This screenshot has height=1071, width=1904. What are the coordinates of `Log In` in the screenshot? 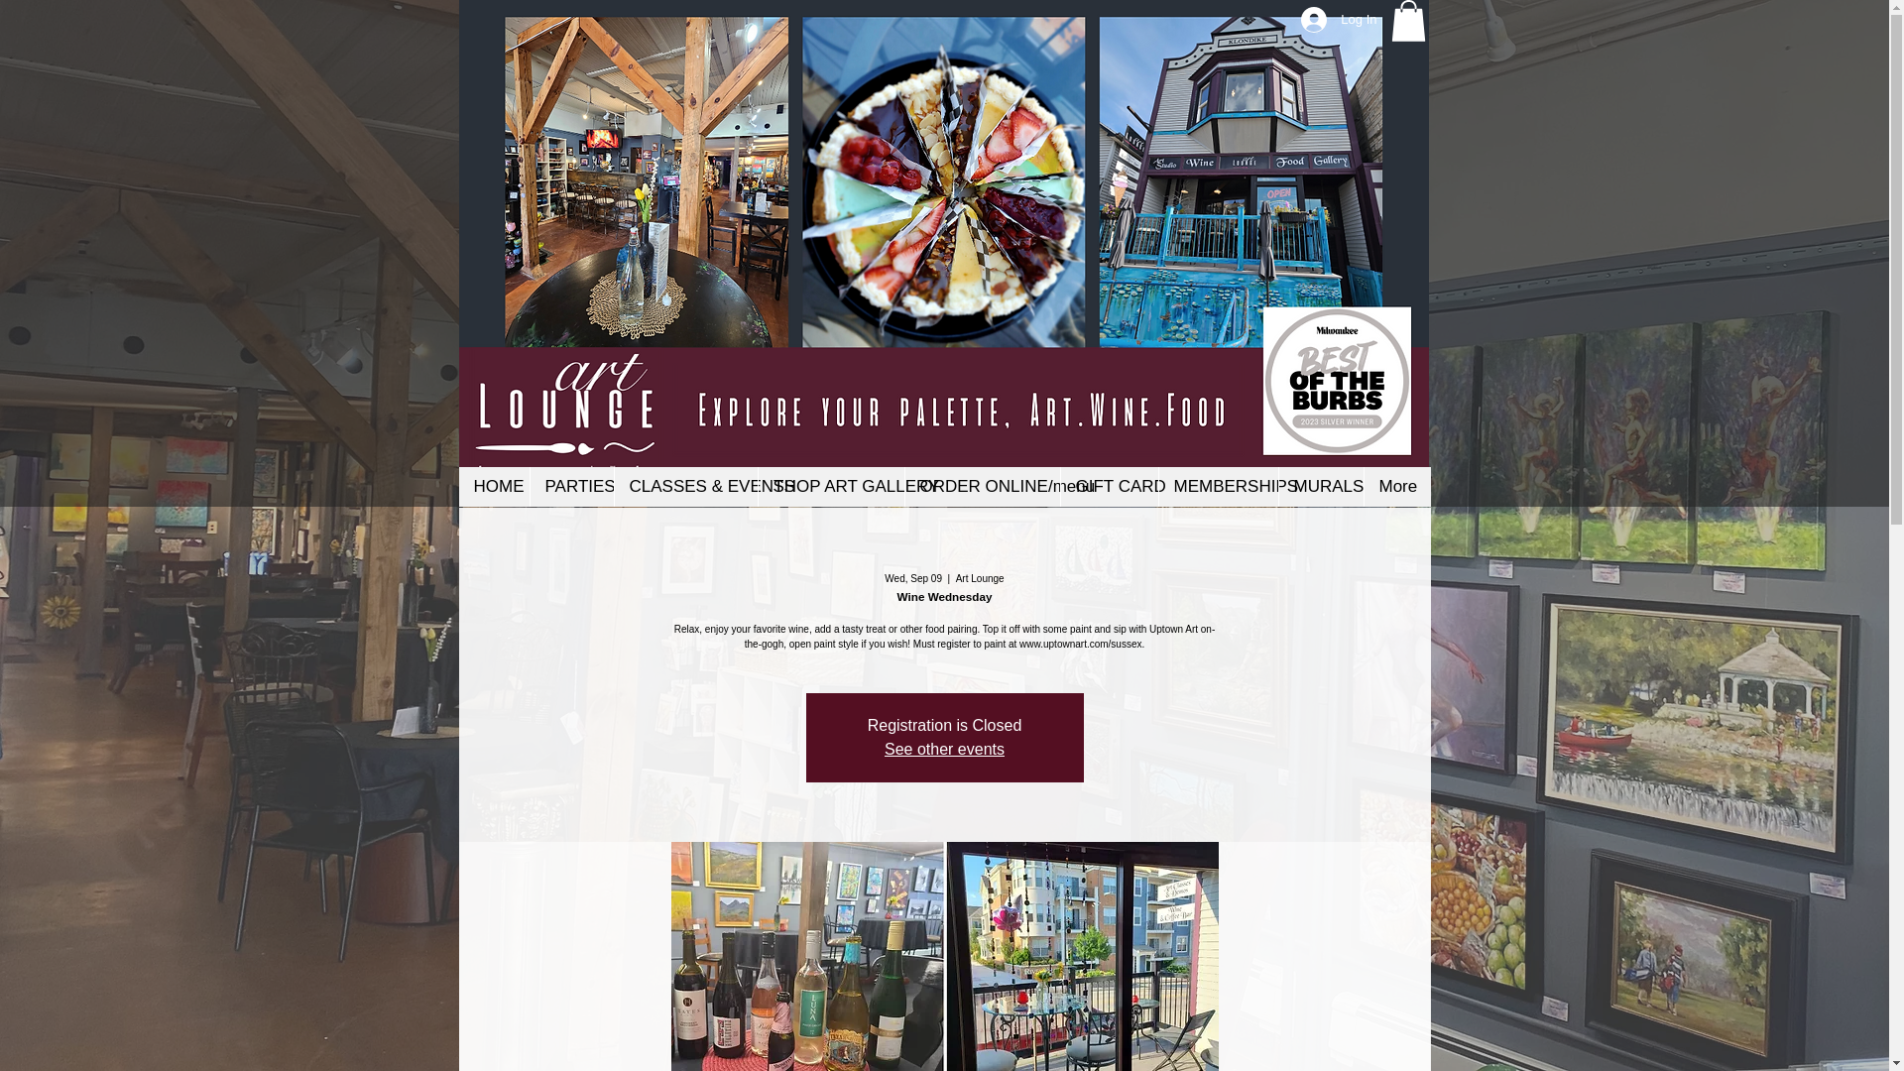 It's located at (1363, 131).